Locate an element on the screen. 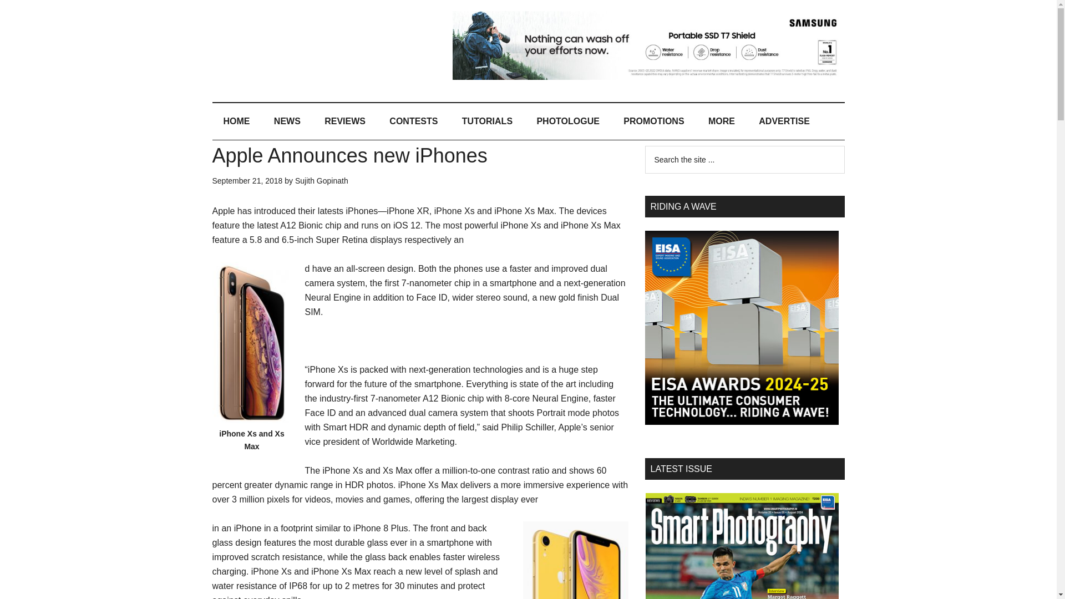  REVIEWS is located at coordinates (345, 121).